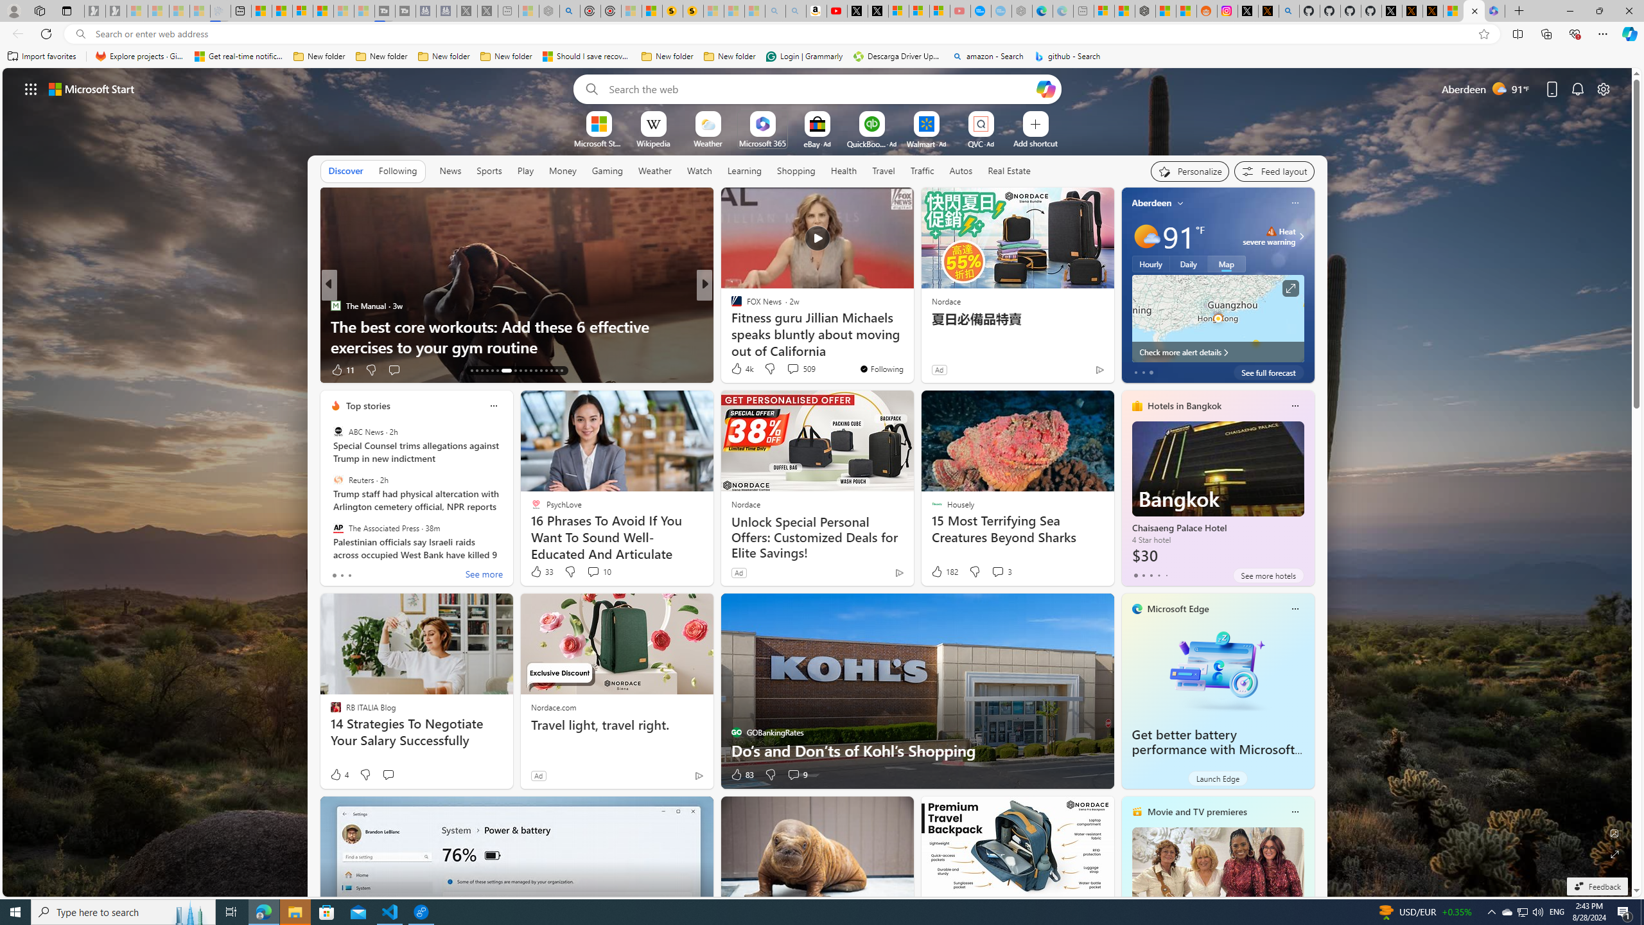  I want to click on Gloom - YouTube - Sleeping, so click(961, 11).